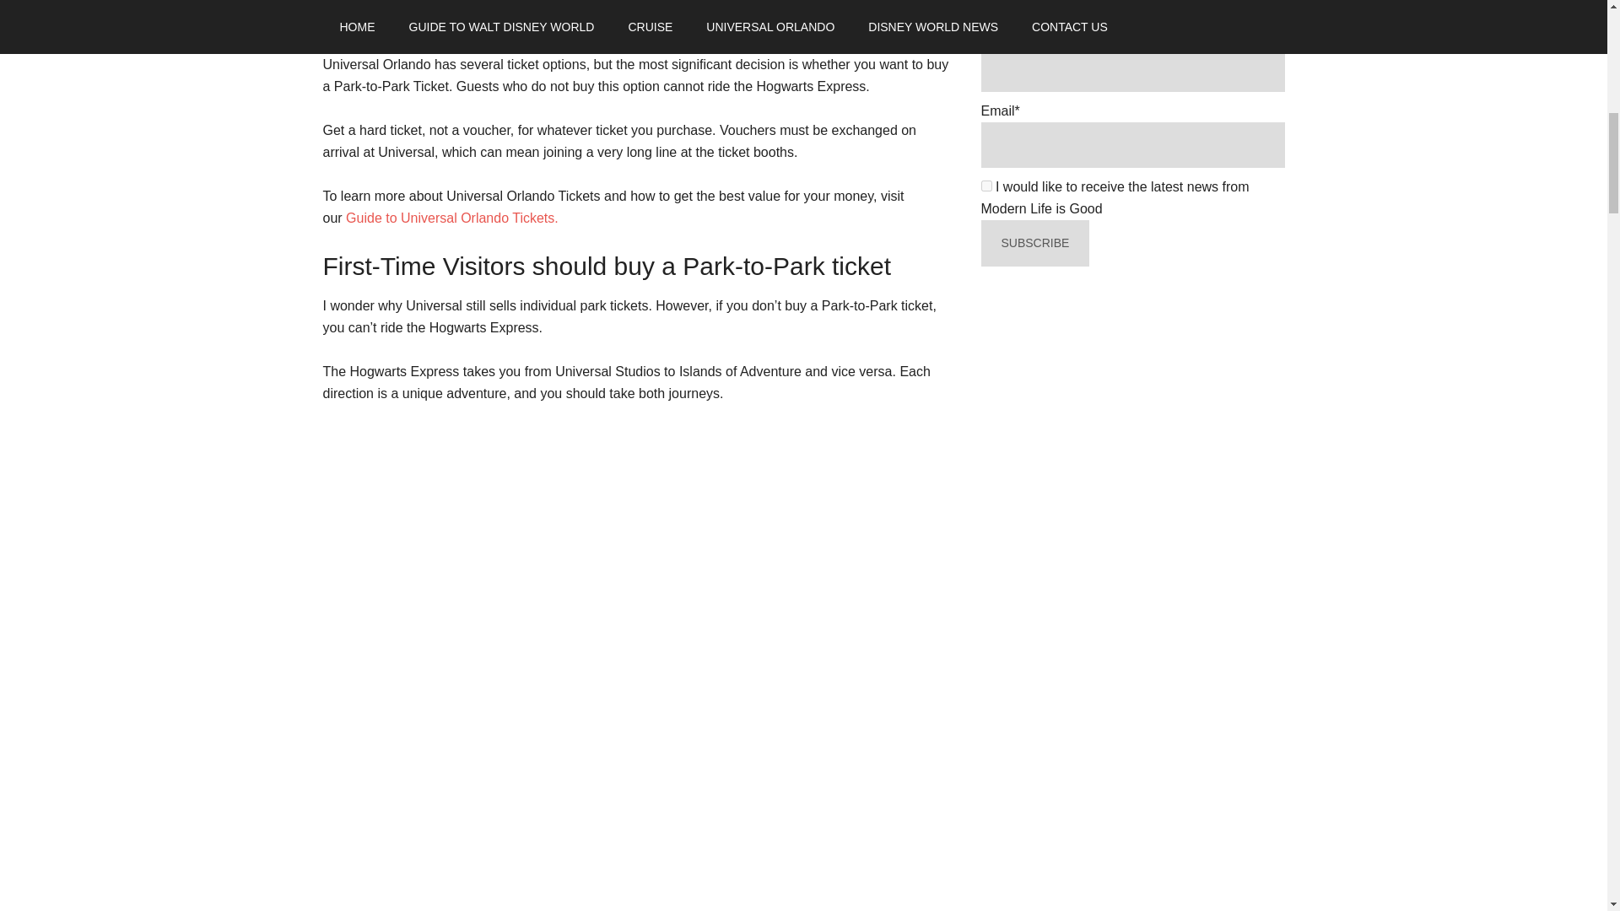 This screenshot has width=1620, height=911. What do you see at coordinates (985, 186) in the screenshot?
I see `true` at bounding box center [985, 186].